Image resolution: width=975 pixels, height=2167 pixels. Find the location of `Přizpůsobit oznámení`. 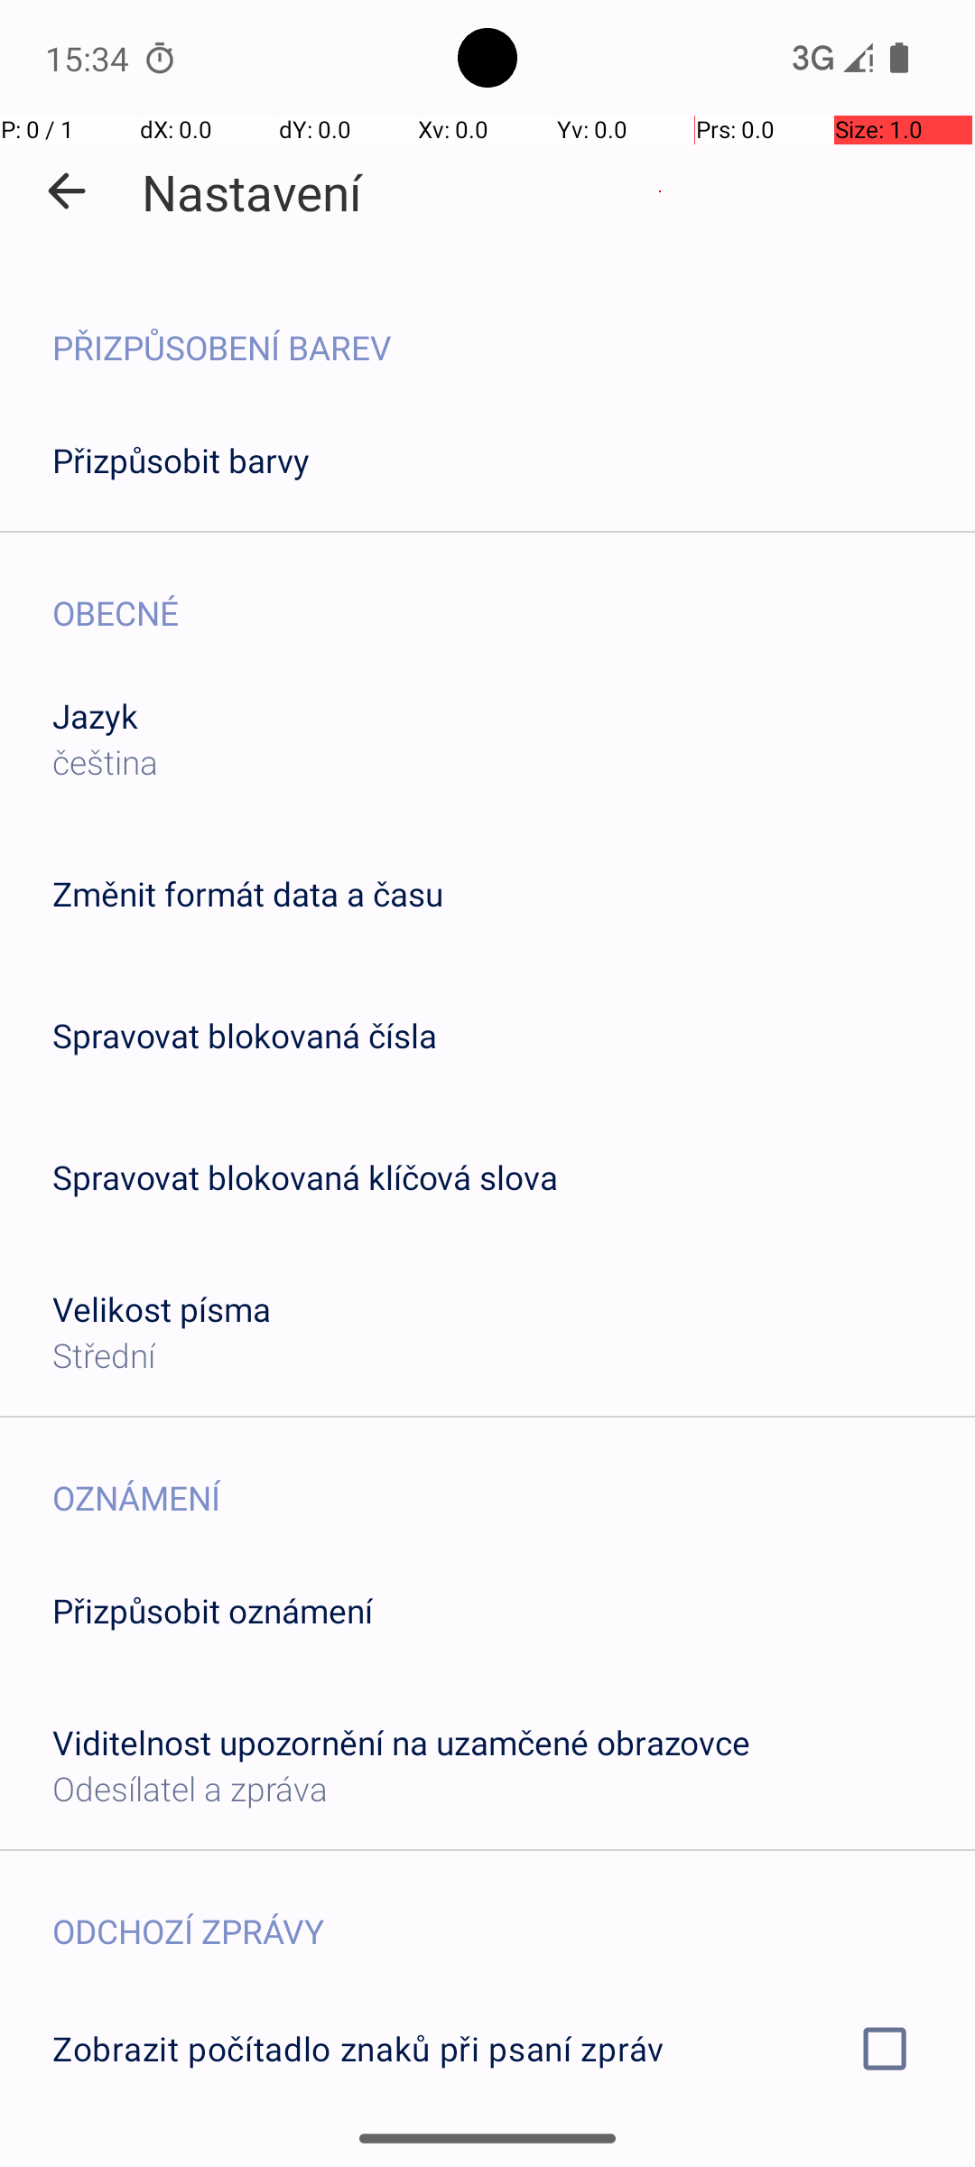

Přizpůsobit oznámení is located at coordinates (213, 1611).